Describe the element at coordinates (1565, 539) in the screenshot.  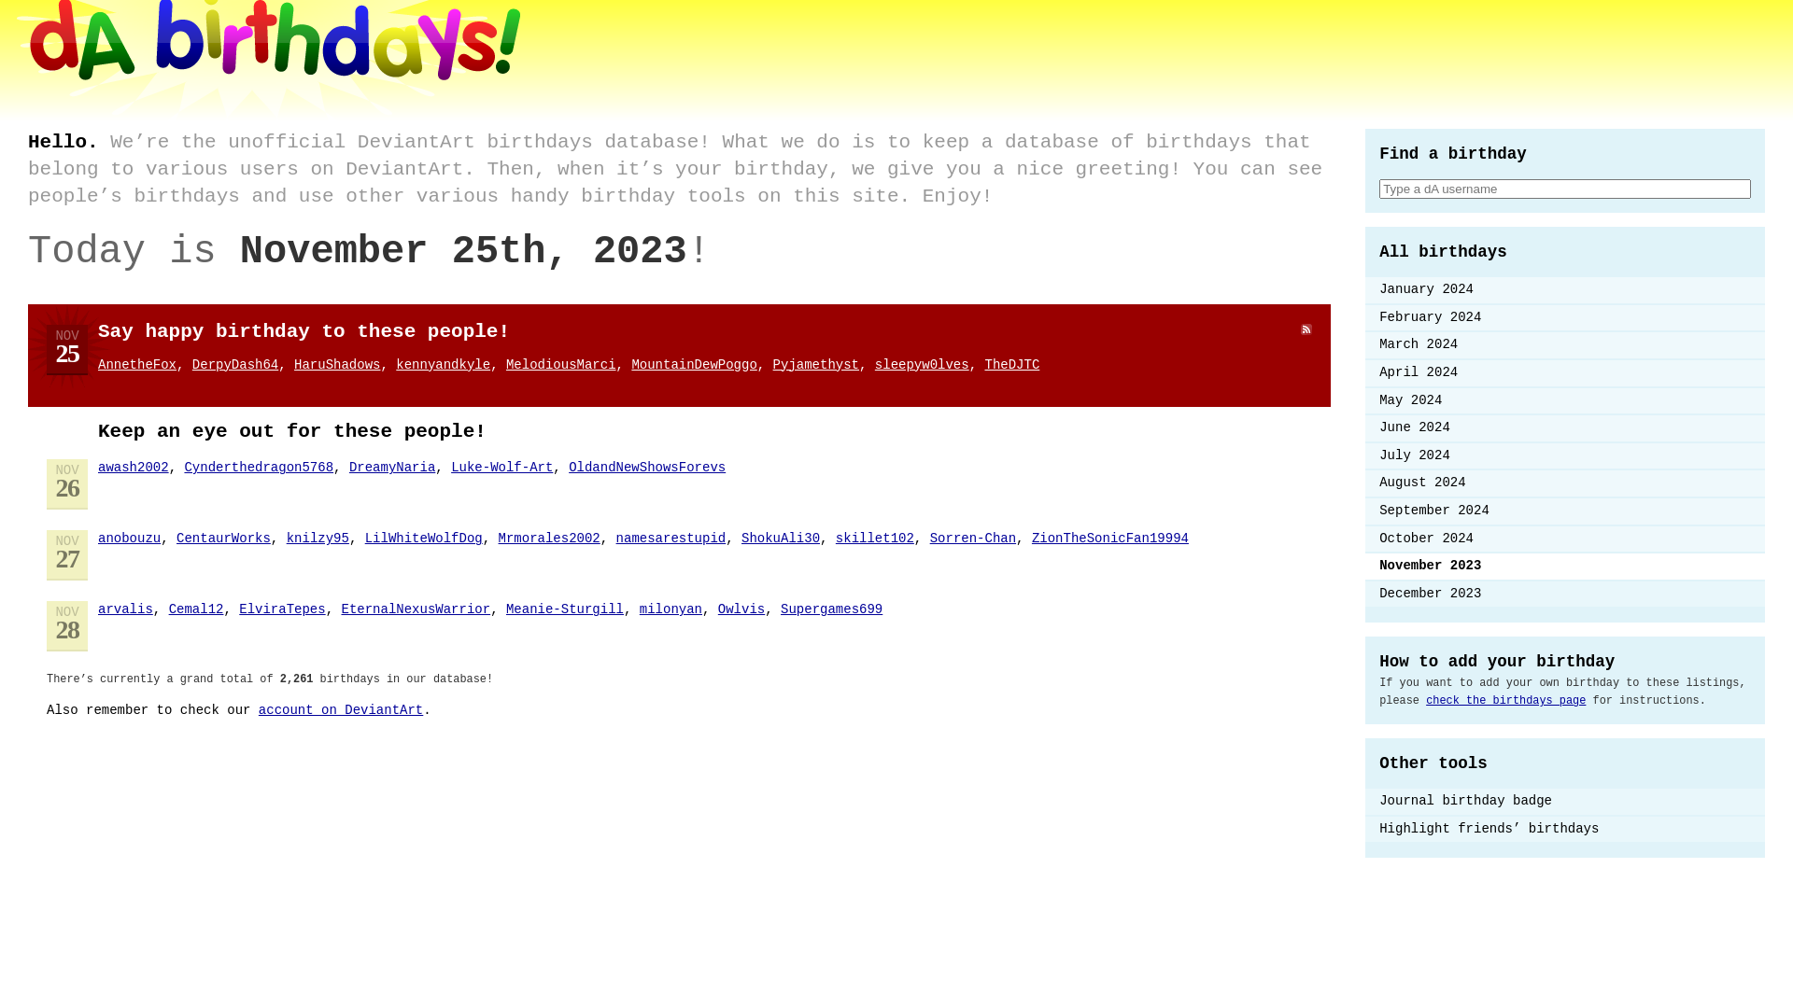
I see `October 2024` at that location.